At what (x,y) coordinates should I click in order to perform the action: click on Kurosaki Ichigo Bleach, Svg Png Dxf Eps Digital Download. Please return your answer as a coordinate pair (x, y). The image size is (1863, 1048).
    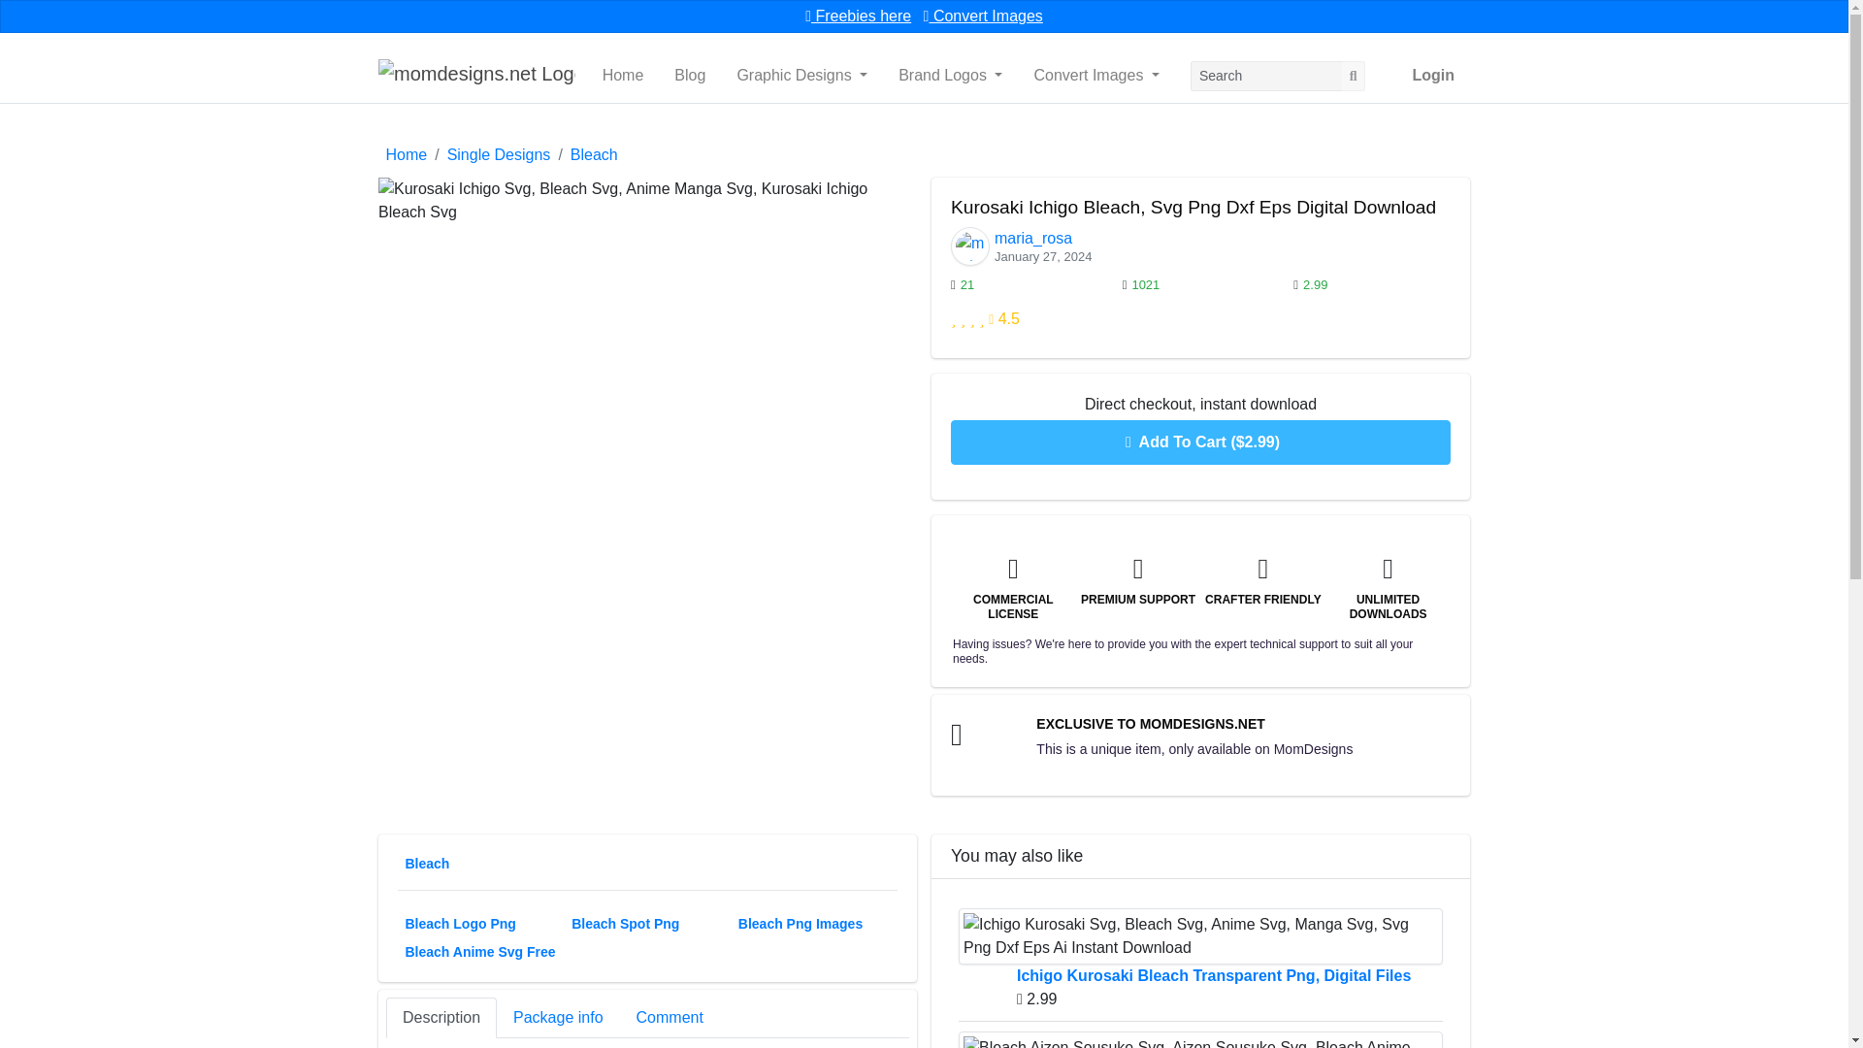
    Looking at the image, I should click on (646, 200).